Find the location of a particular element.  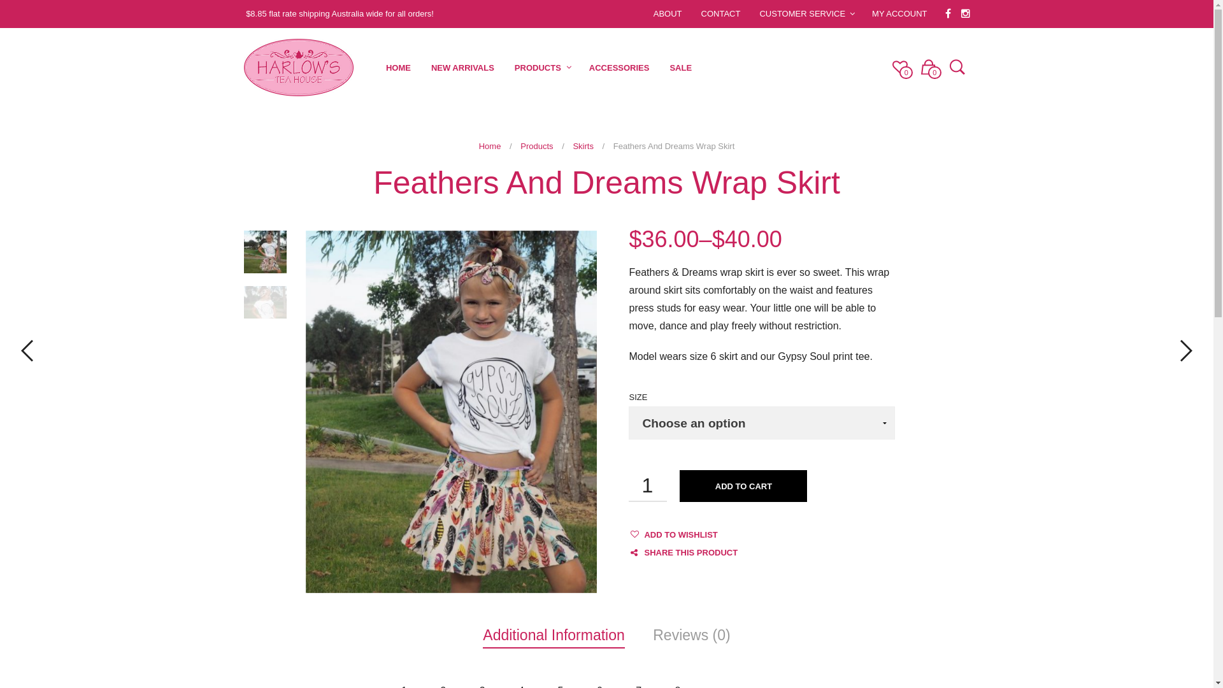

Search is located at coordinates (962, 68).